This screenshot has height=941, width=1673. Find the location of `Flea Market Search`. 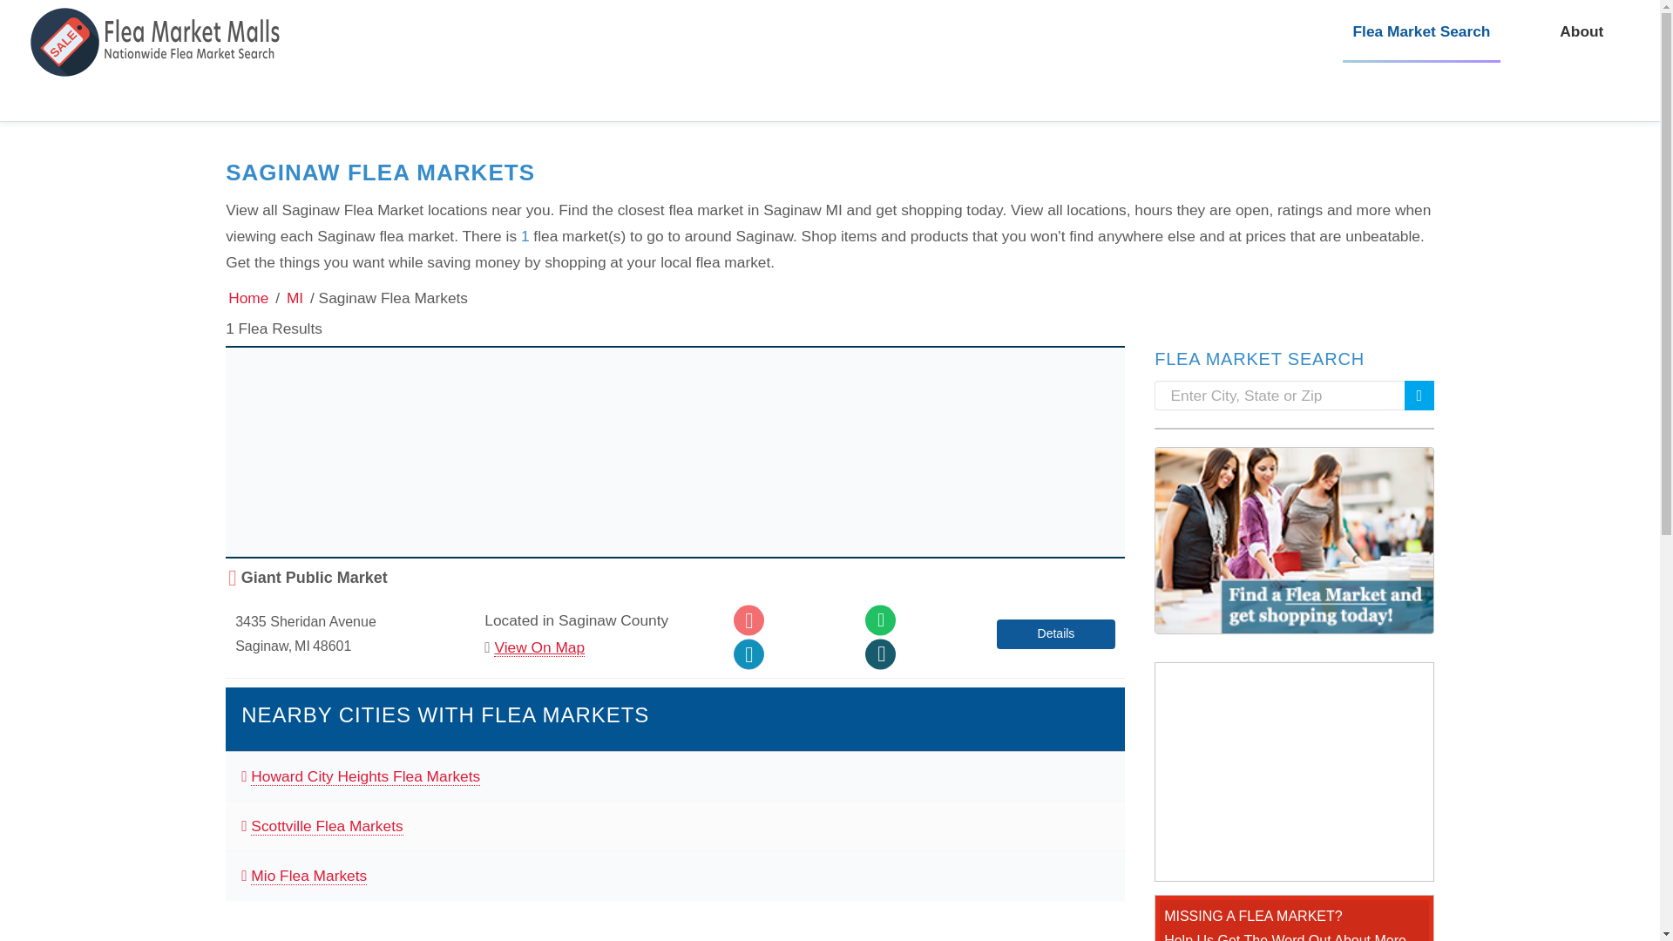

Flea Market Search is located at coordinates (1420, 31).